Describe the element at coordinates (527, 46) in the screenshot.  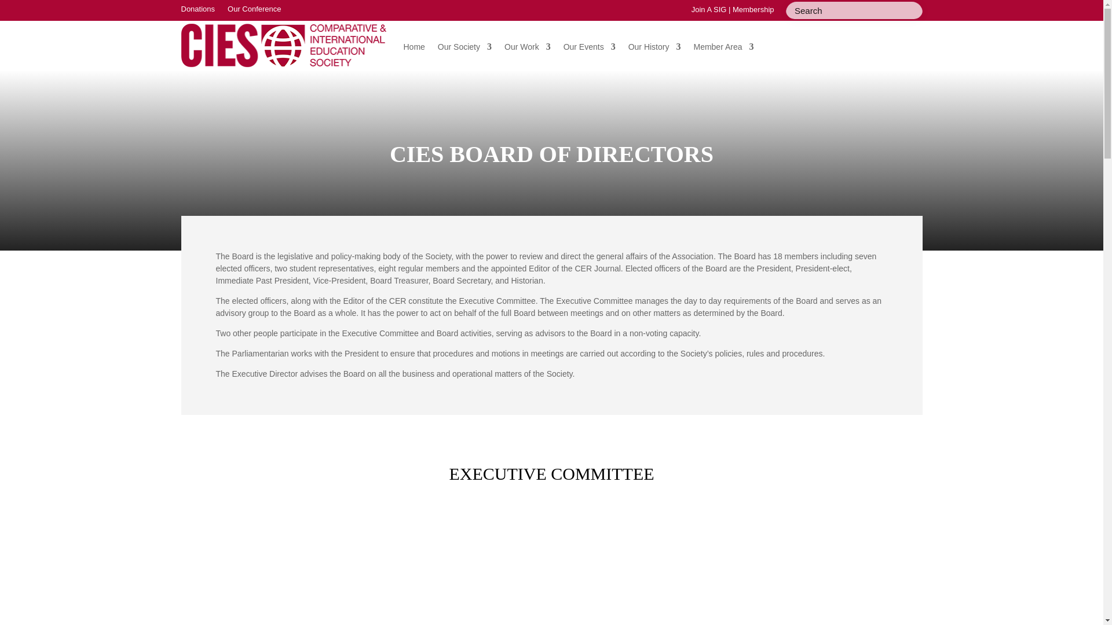
I see `Our Work` at that location.